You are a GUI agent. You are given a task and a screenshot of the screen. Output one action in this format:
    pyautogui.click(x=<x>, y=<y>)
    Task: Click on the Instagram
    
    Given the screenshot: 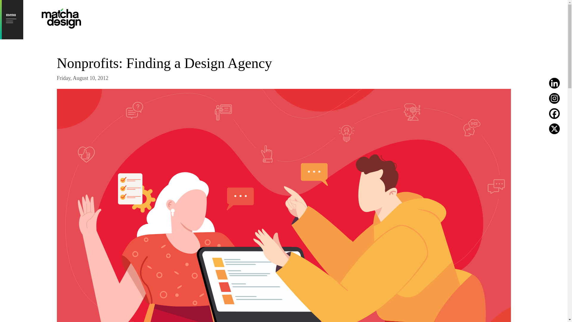 What is the action you would take?
    pyautogui.click(x=554, y=98)
    